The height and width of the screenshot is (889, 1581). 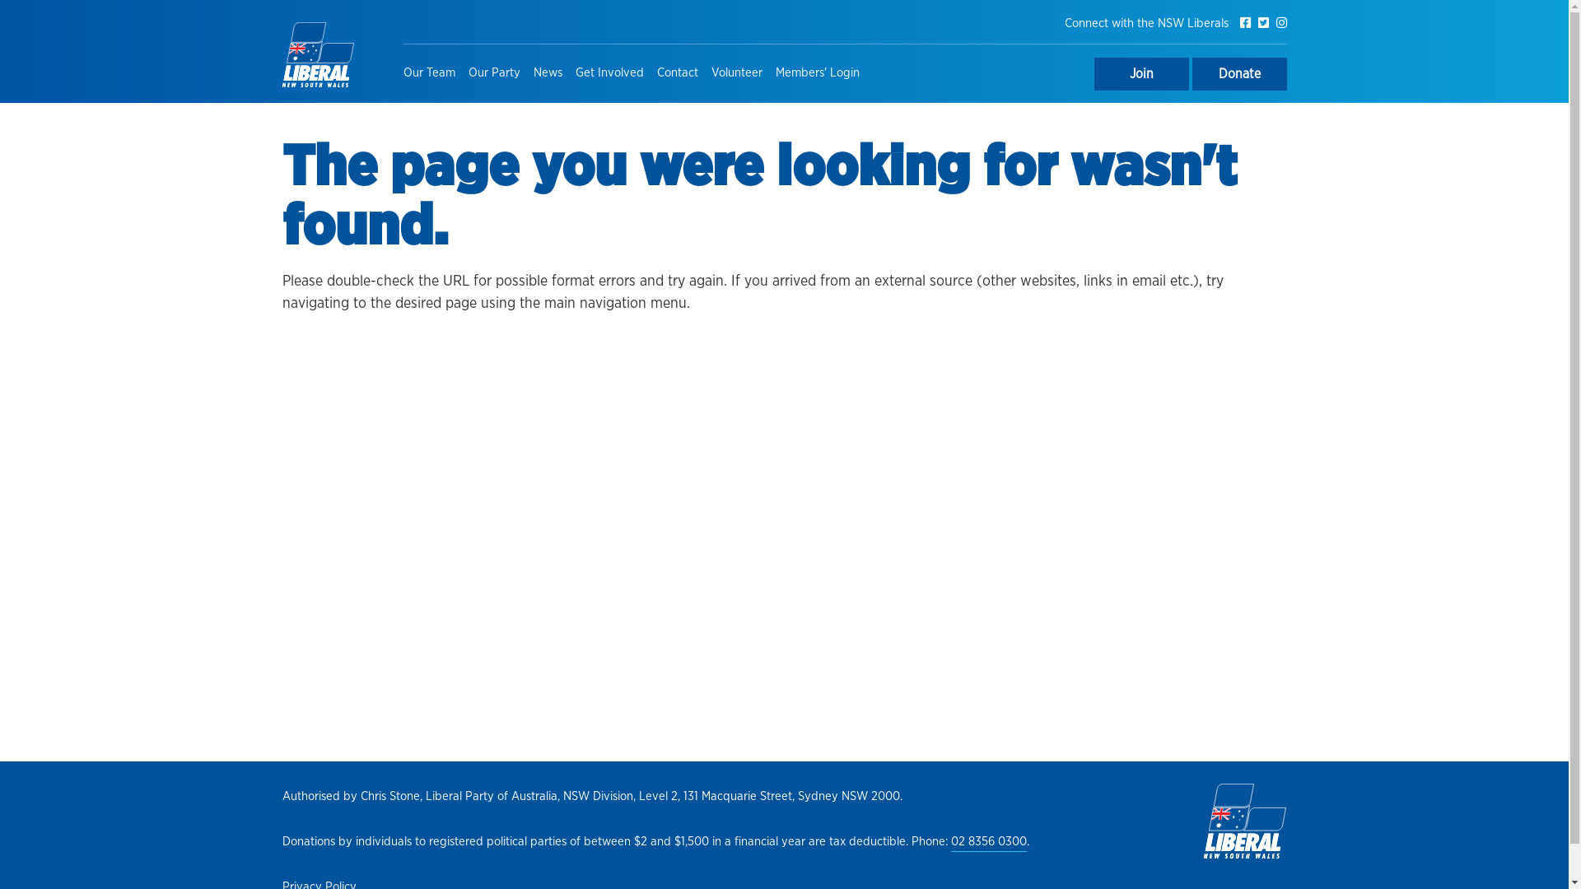 I want to click on Facebook, so click(x=1247, y=25).